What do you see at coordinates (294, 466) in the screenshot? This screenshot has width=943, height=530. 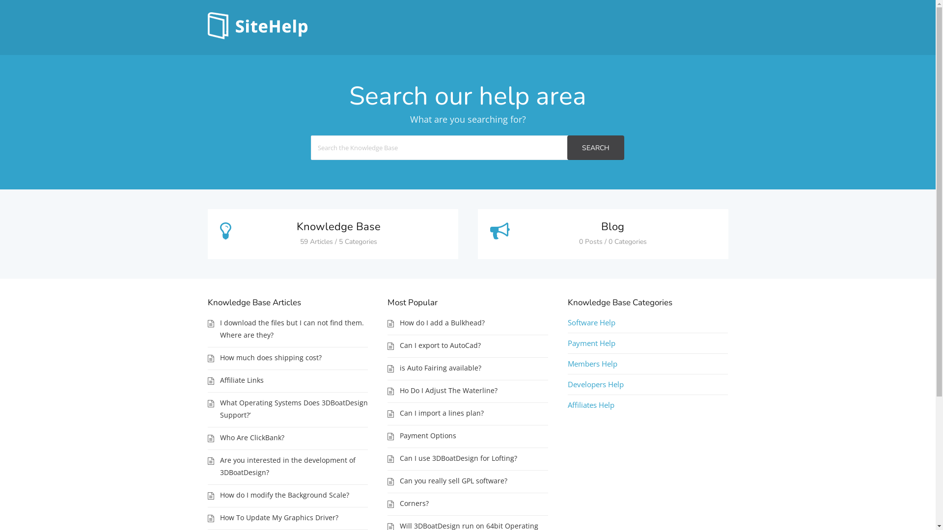 I see `Are you interested in the development of 3DBoatDesign?` at bounding box center [294, 466].